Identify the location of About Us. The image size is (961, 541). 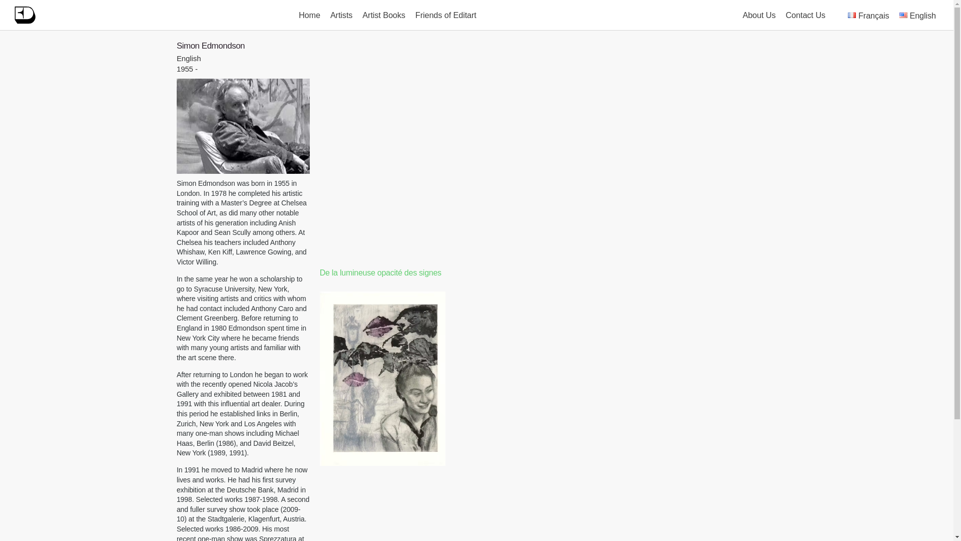
(759, 15).